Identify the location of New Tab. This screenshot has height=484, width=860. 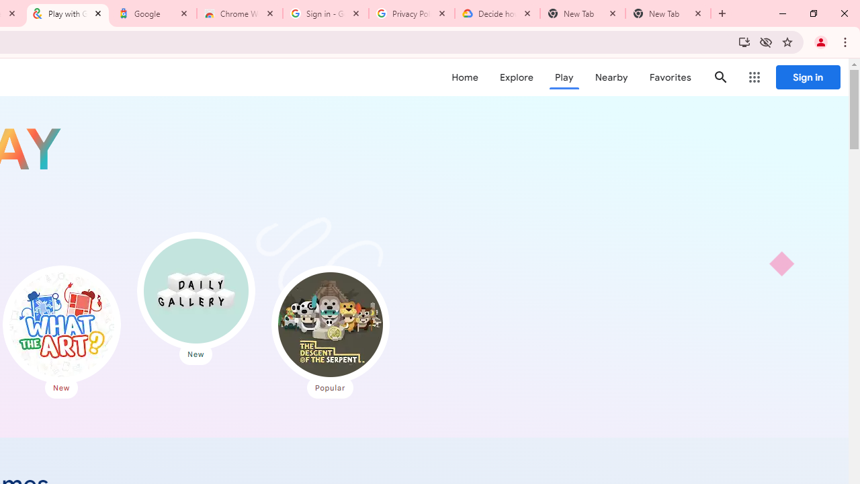
(668, 13).